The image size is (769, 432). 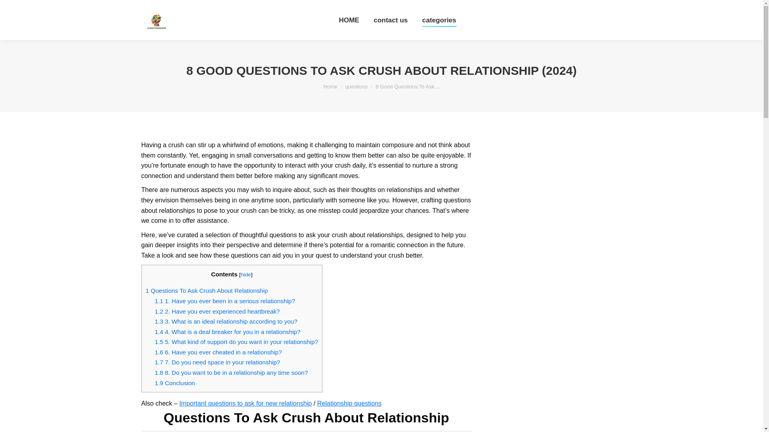 I want to click on Home, so click(x=330, y=86).